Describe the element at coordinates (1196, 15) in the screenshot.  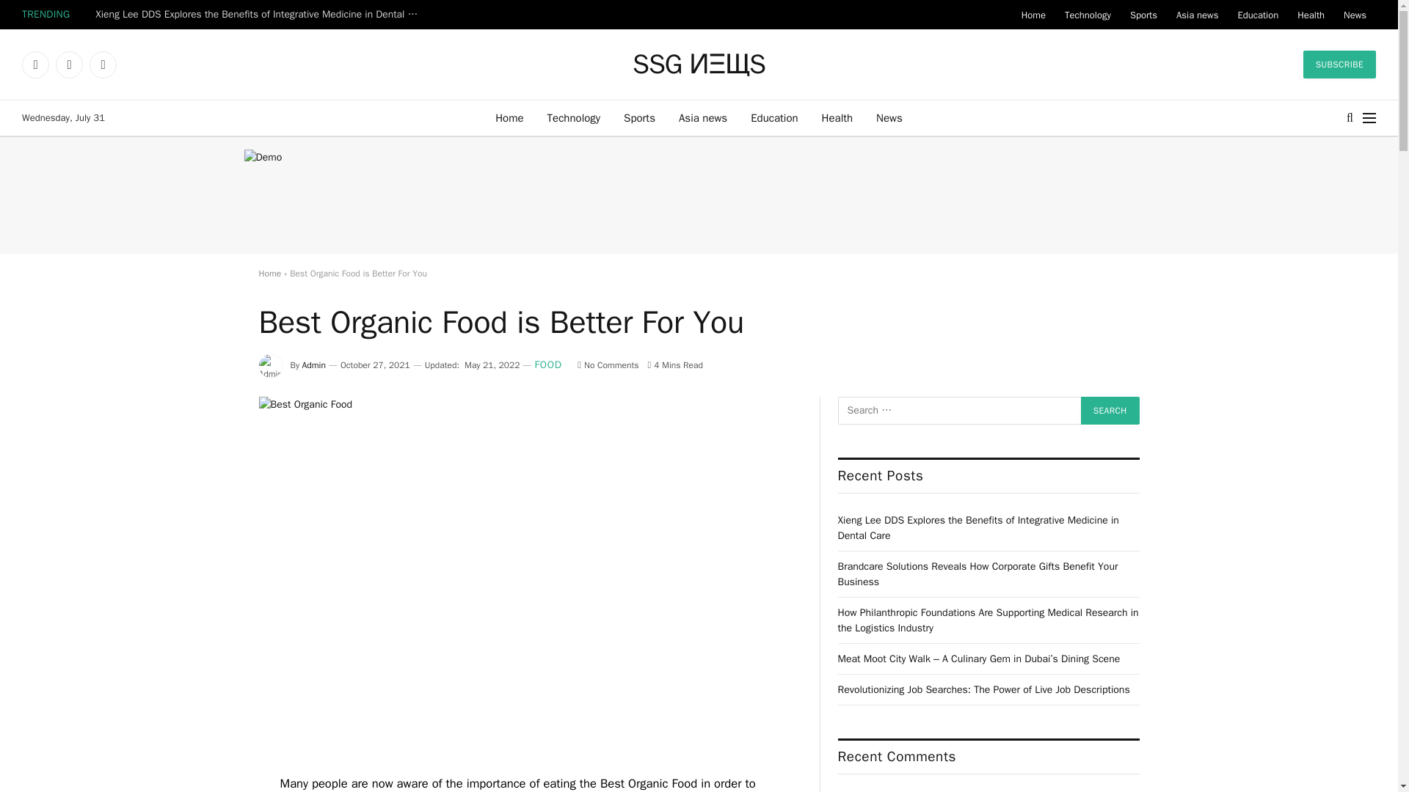
I see `Asia news` at that location.